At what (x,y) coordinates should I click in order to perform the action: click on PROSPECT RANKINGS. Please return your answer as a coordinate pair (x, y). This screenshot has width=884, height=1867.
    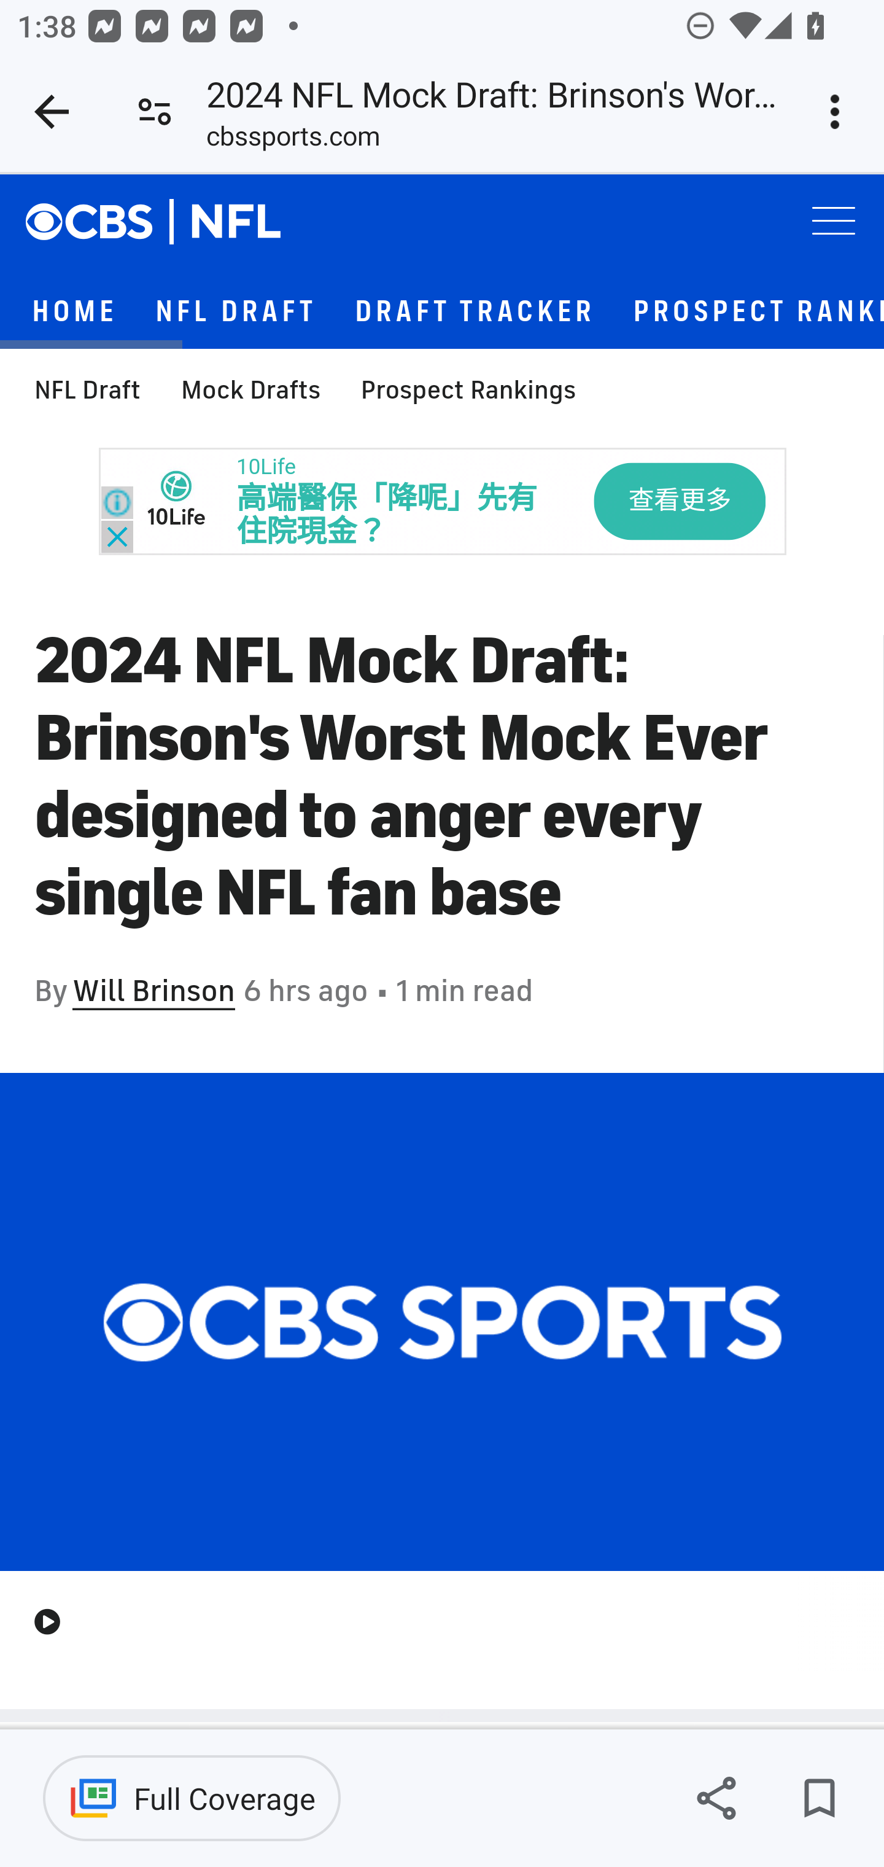
    Looking at the image, I should click on (758, 313).